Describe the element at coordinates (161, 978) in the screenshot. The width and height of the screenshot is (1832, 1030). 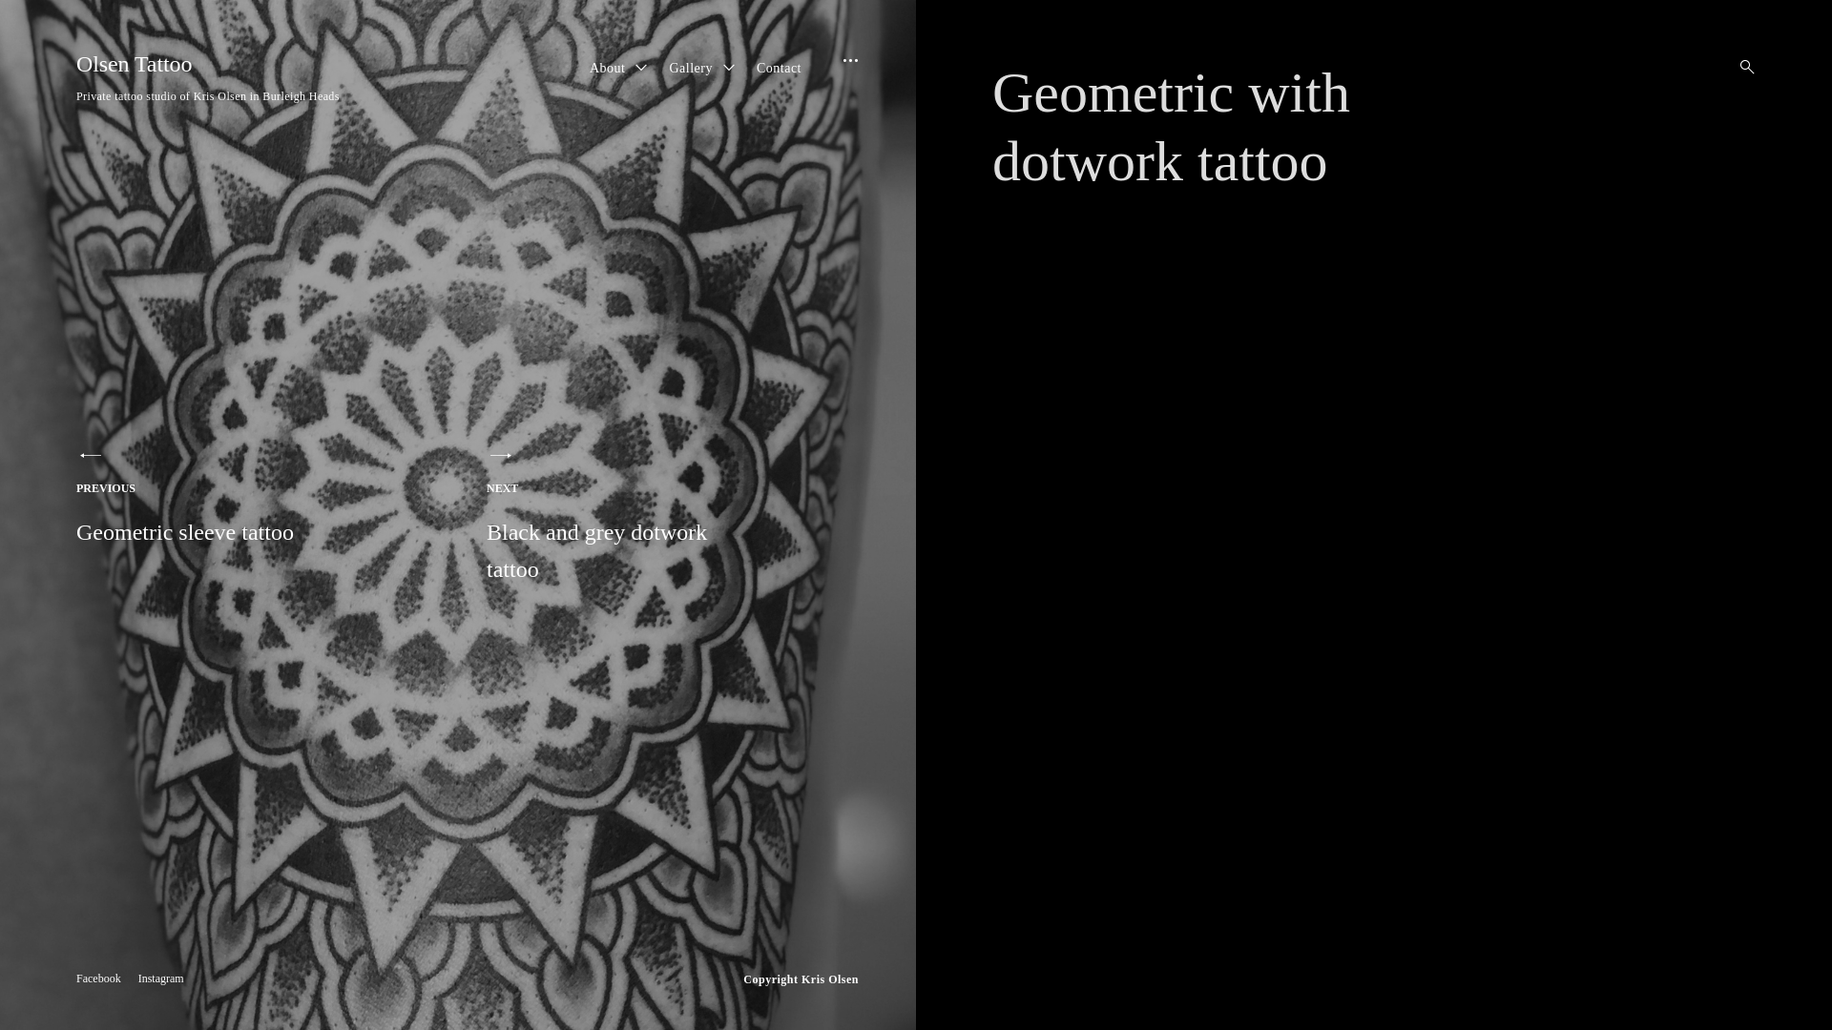
I see `Instagram` at that location.